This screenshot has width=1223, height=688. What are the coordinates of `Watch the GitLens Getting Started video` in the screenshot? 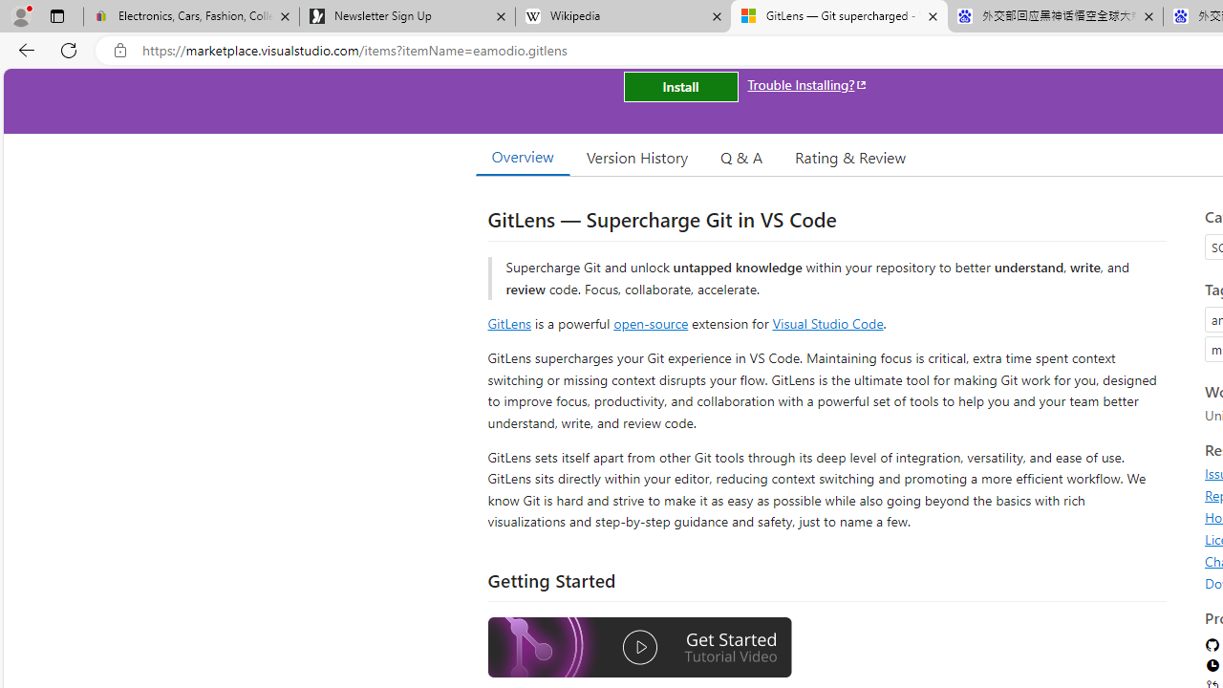 It's located at (639, 650).